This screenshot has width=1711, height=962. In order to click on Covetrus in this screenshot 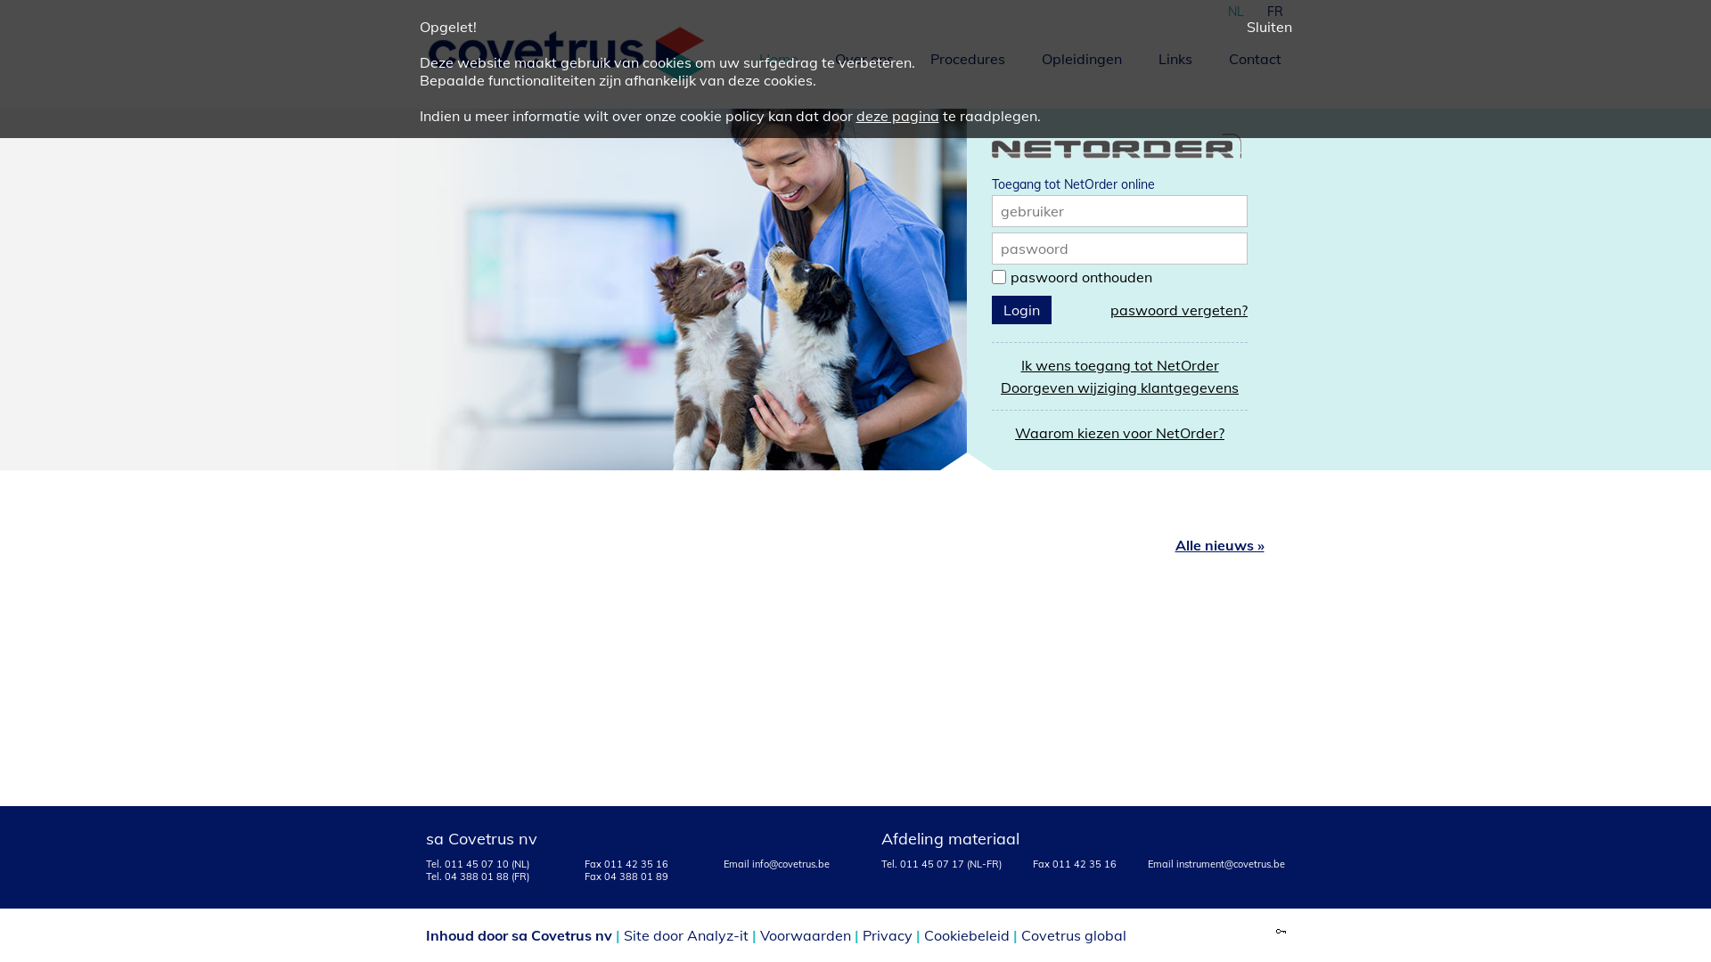, I will do `click(567, 54)`.